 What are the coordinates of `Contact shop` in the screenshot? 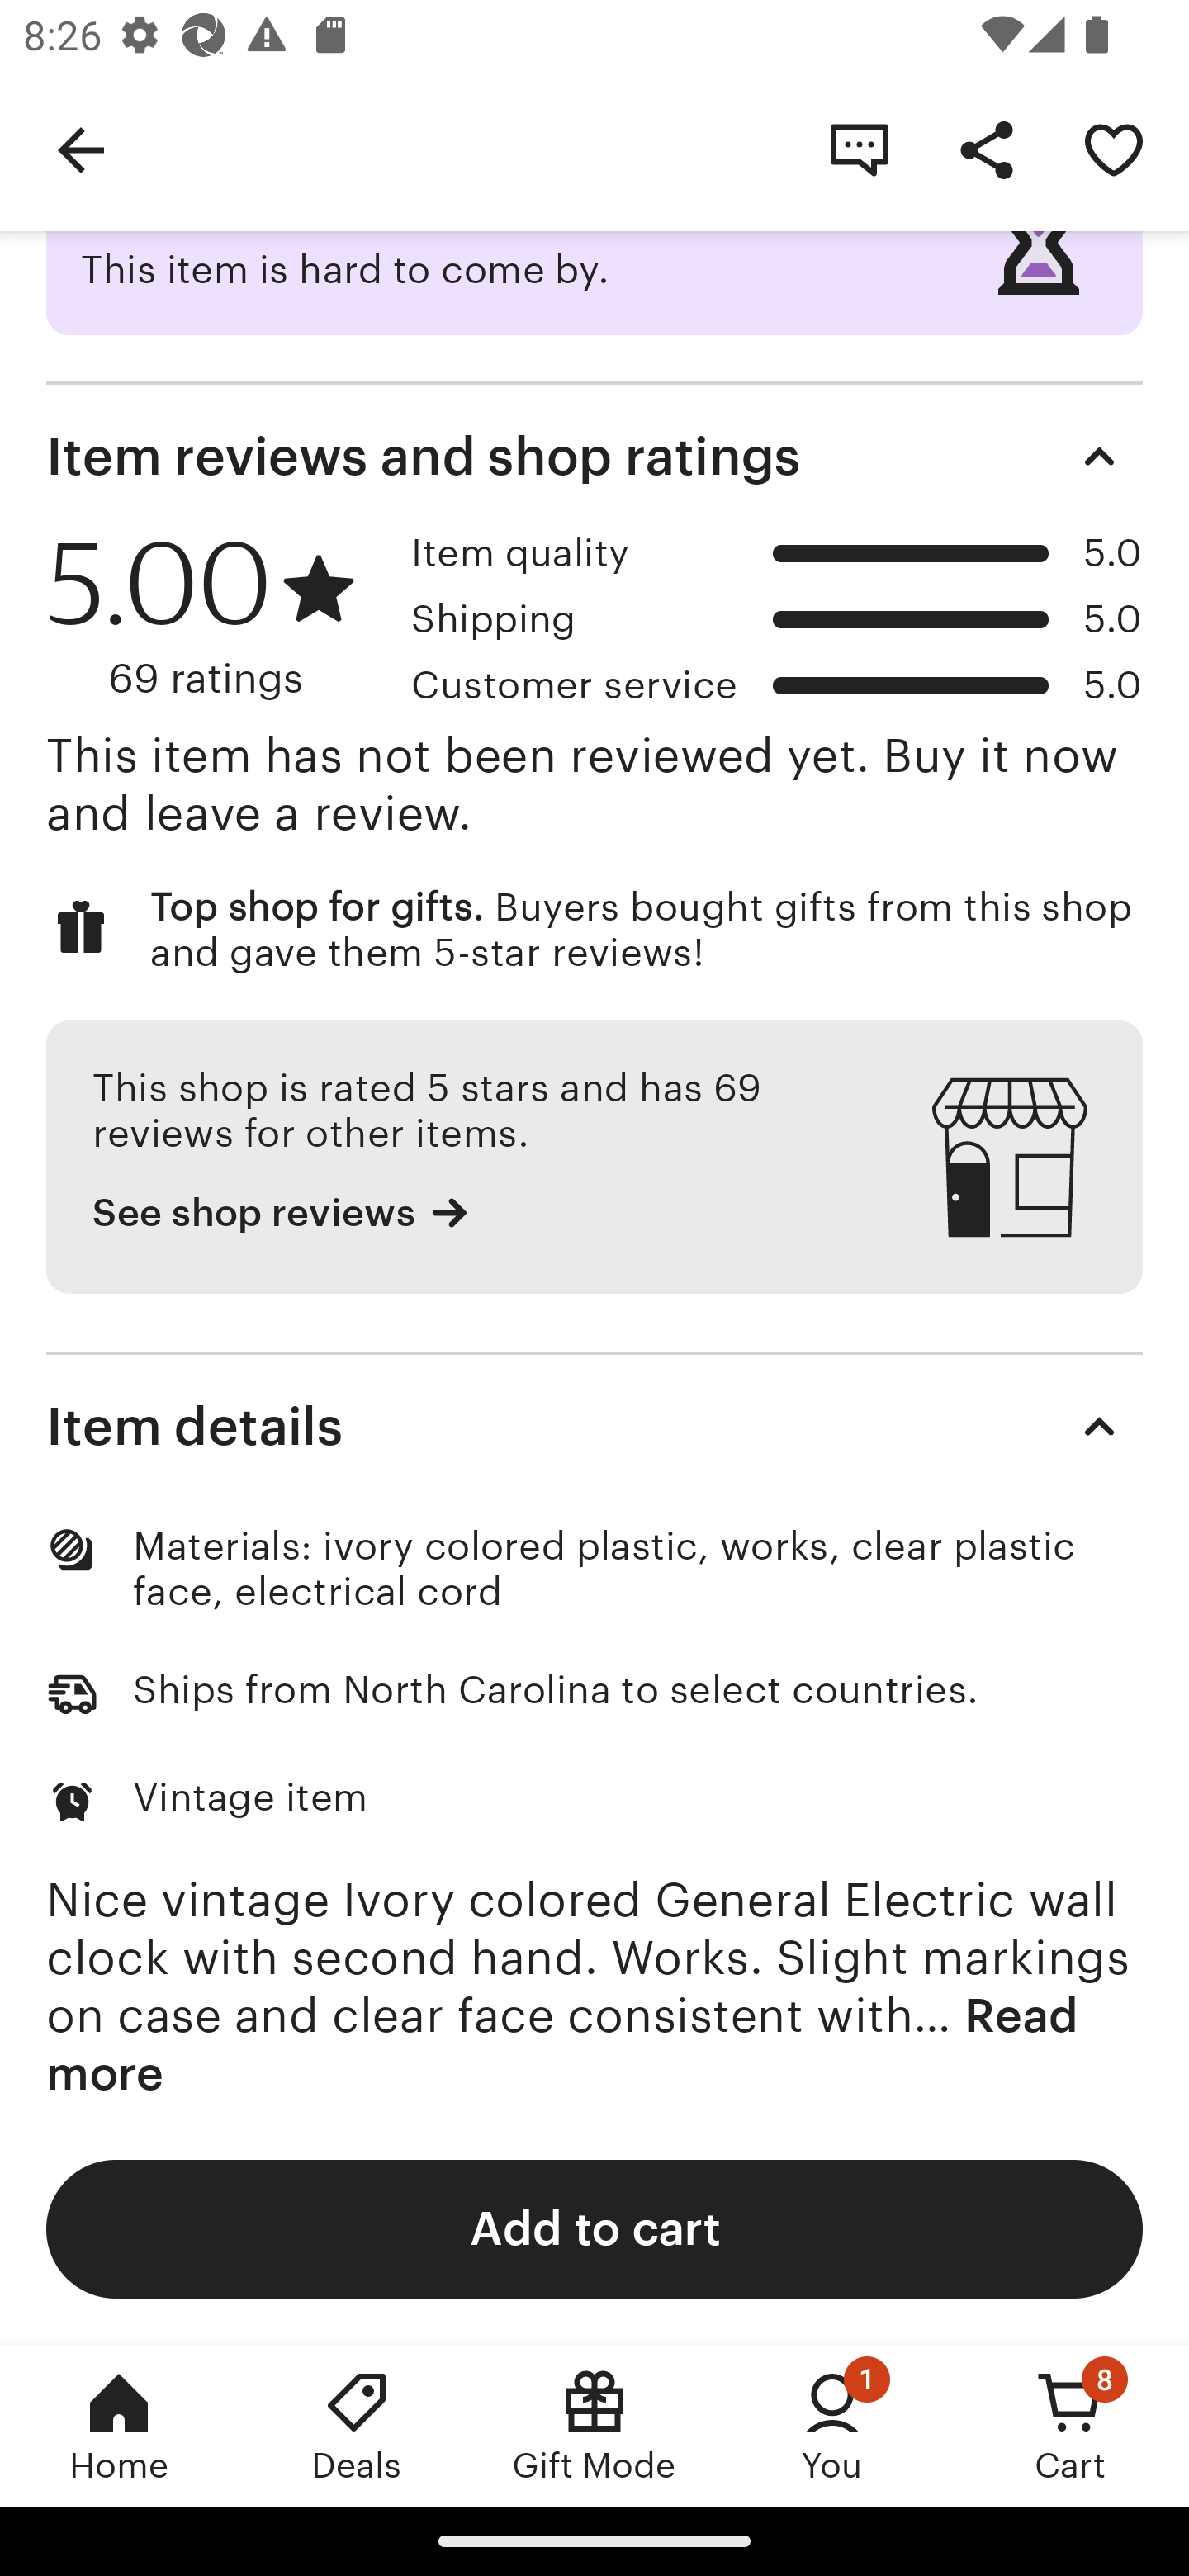 It's located at (859, 149).